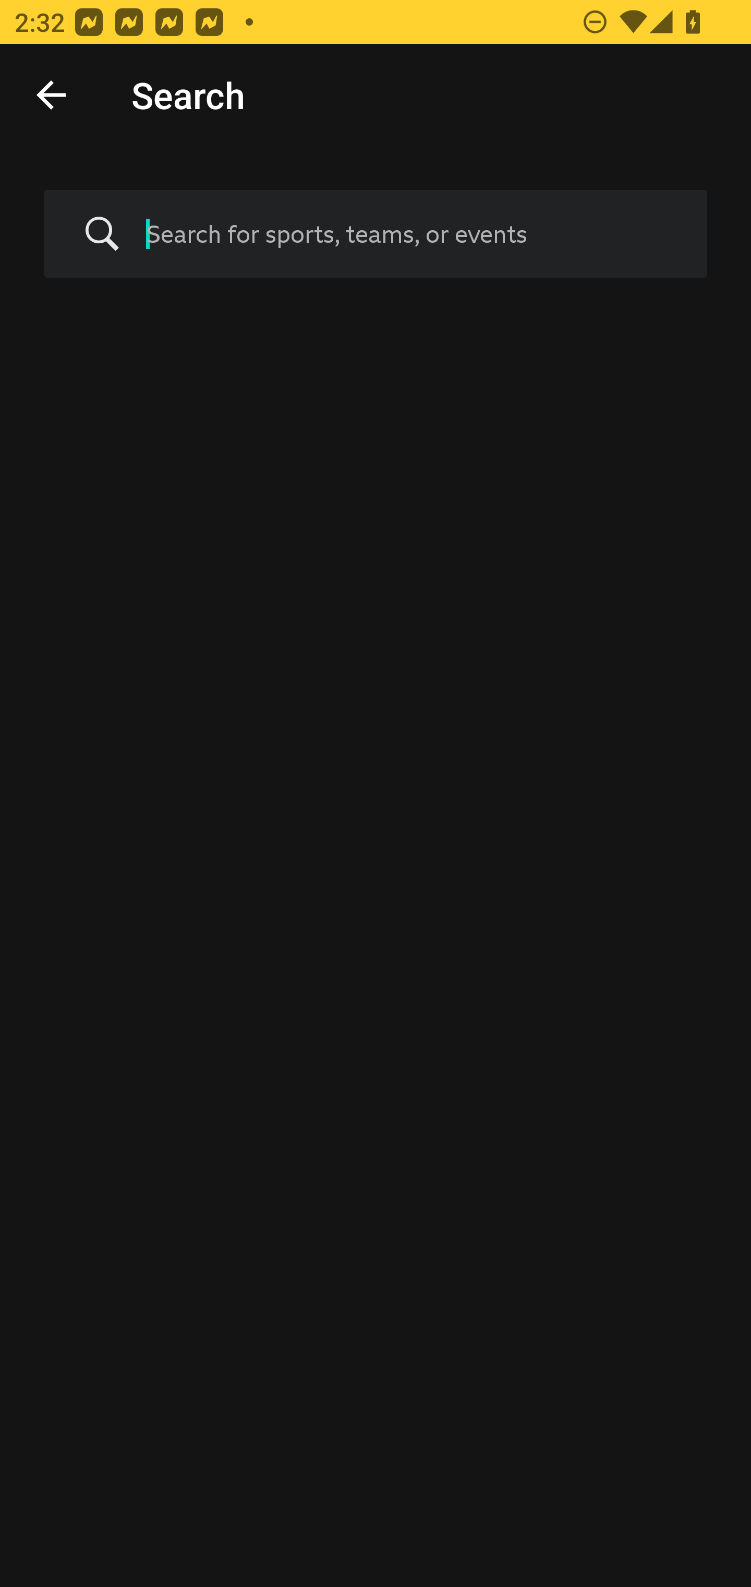  I want to click on Done, so click(51, 95).